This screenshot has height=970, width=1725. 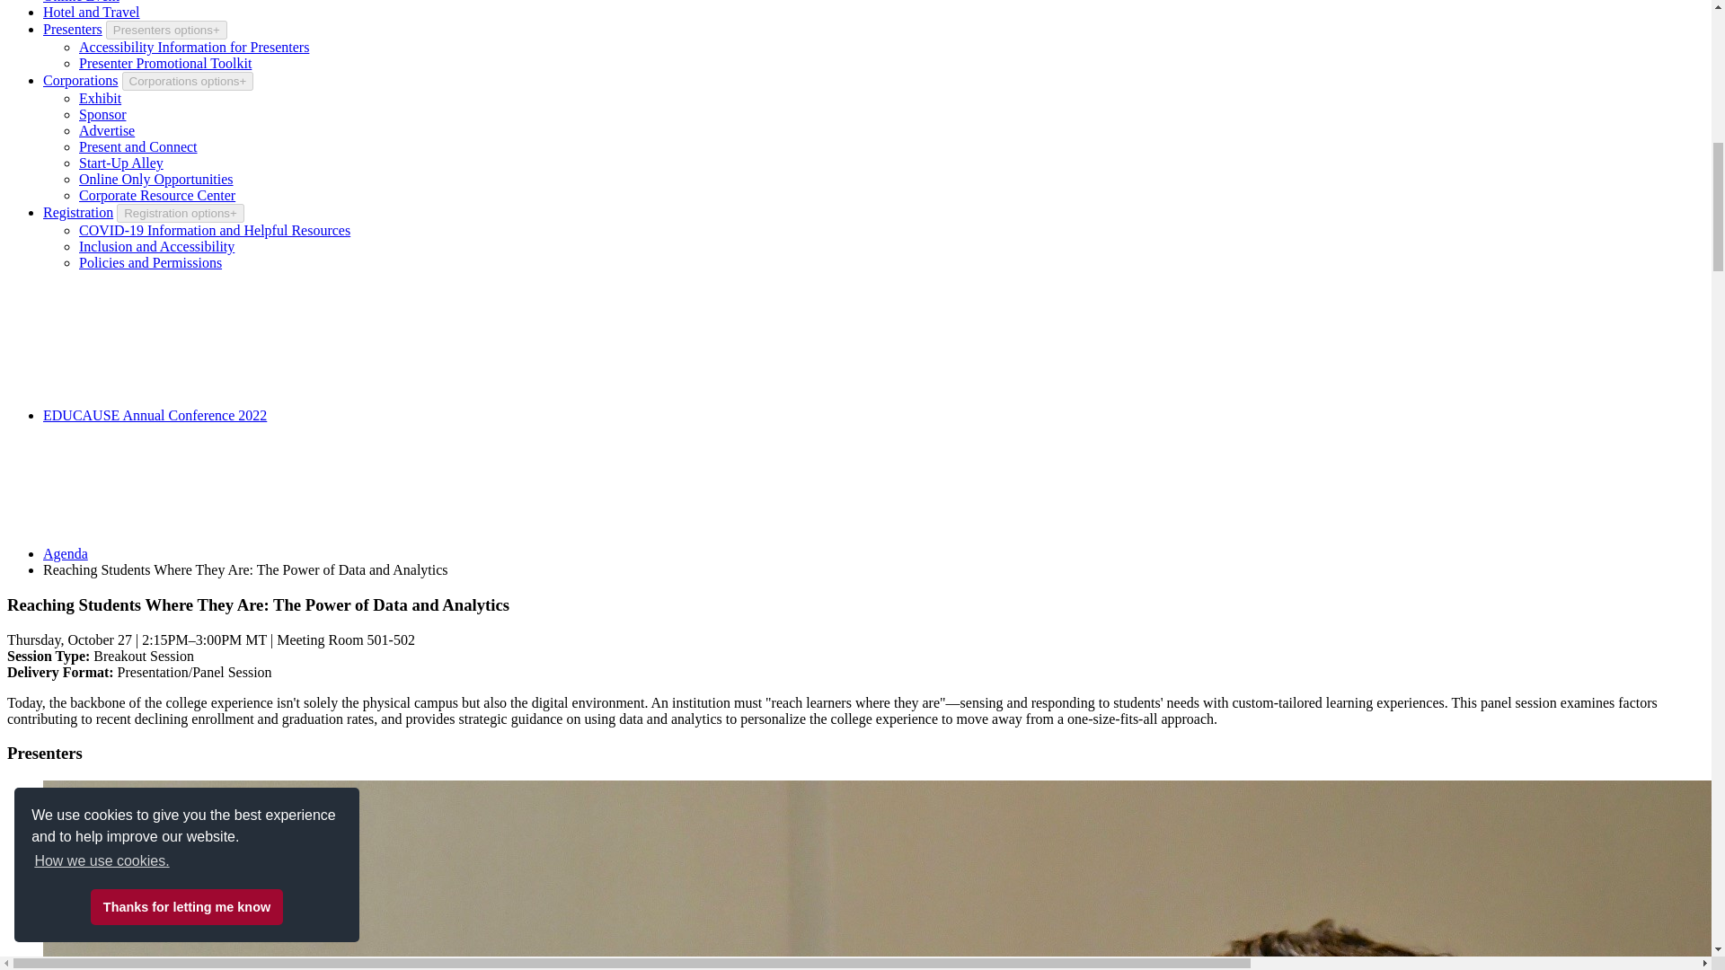 I want to click on Sponsor, so click(x=102, y=114).